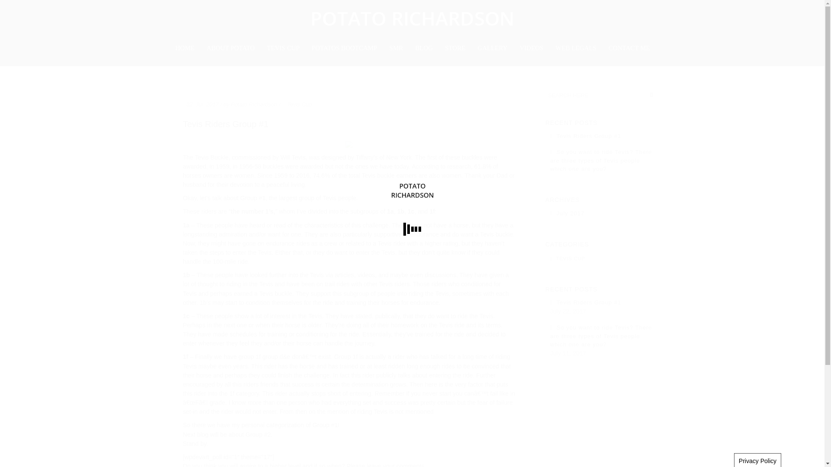  I want to click on CONTACT ME, so click(629, 48).